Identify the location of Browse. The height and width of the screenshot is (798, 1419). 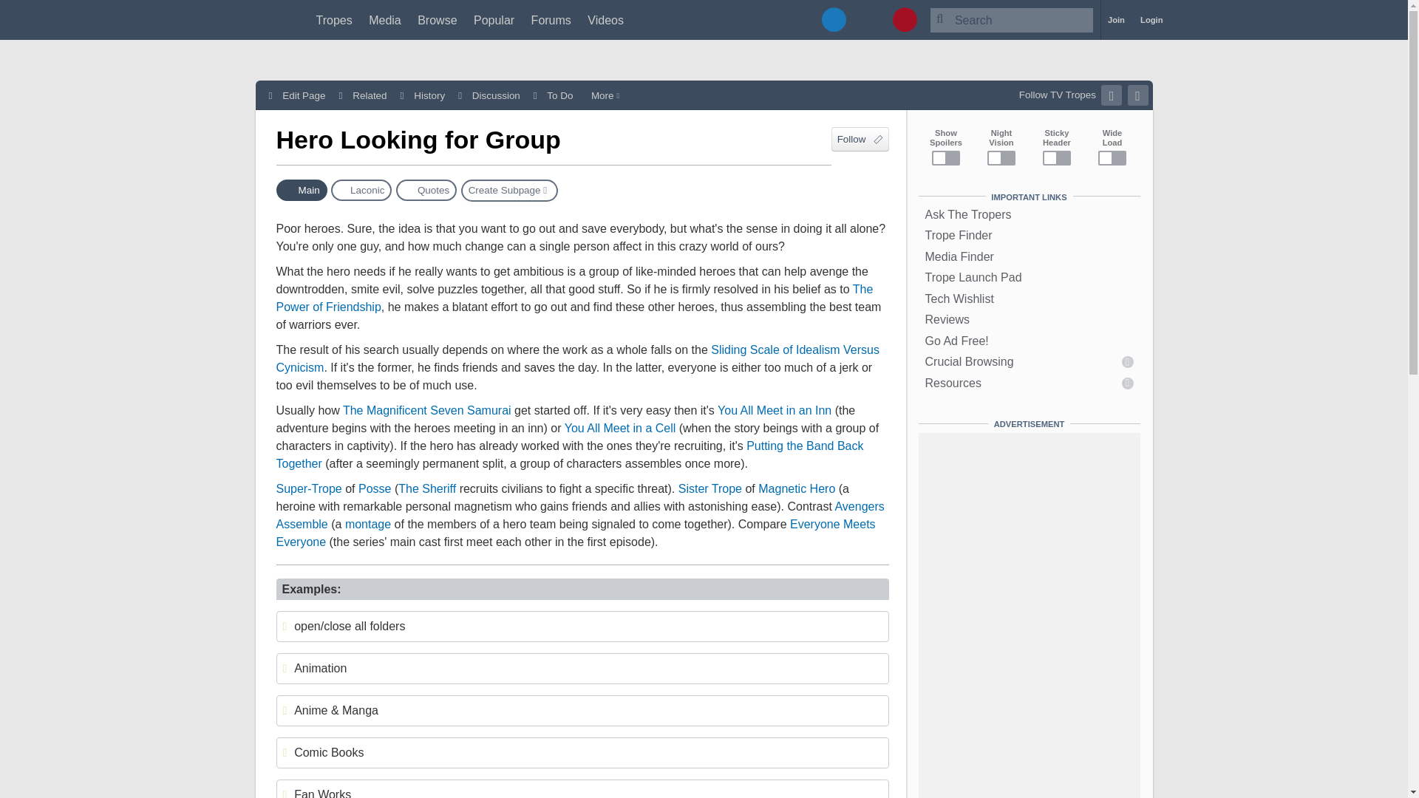
(437, 20).